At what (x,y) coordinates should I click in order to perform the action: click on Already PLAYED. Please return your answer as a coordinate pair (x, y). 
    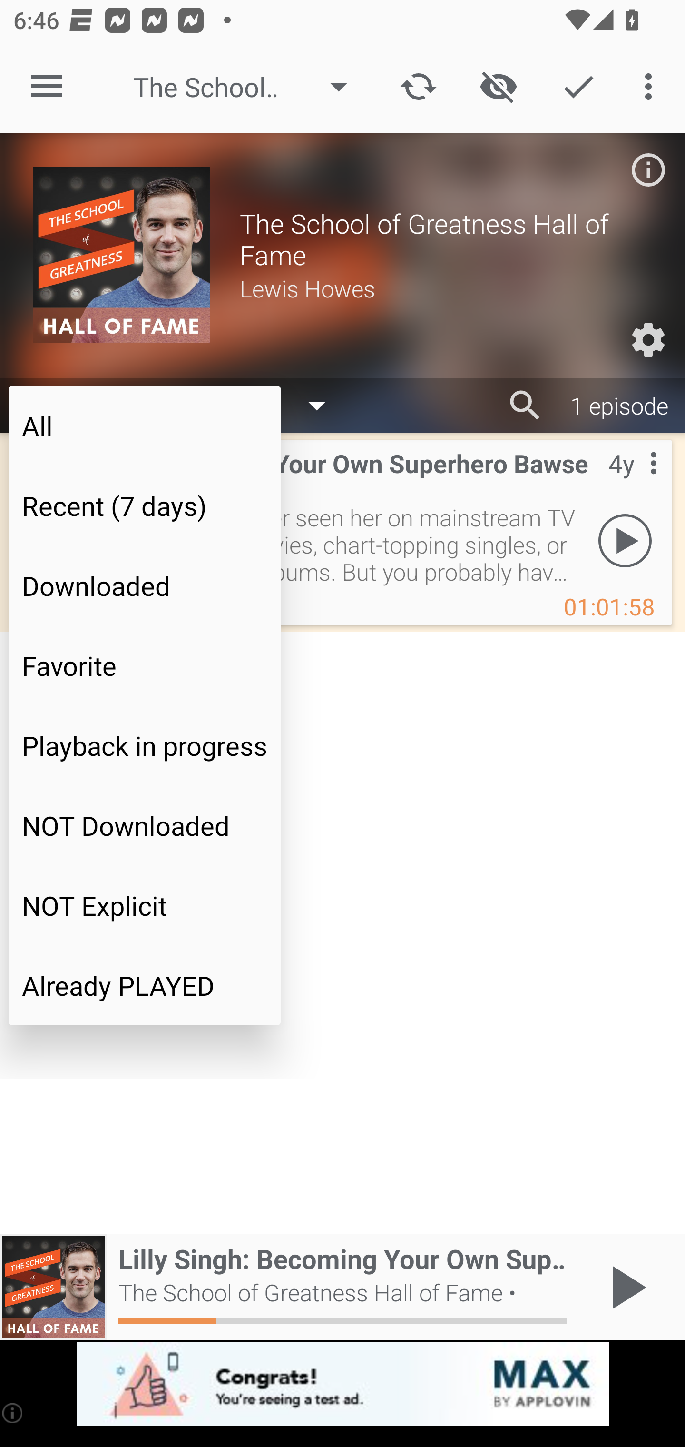
    Looking at the image, I should click on (145, 985).